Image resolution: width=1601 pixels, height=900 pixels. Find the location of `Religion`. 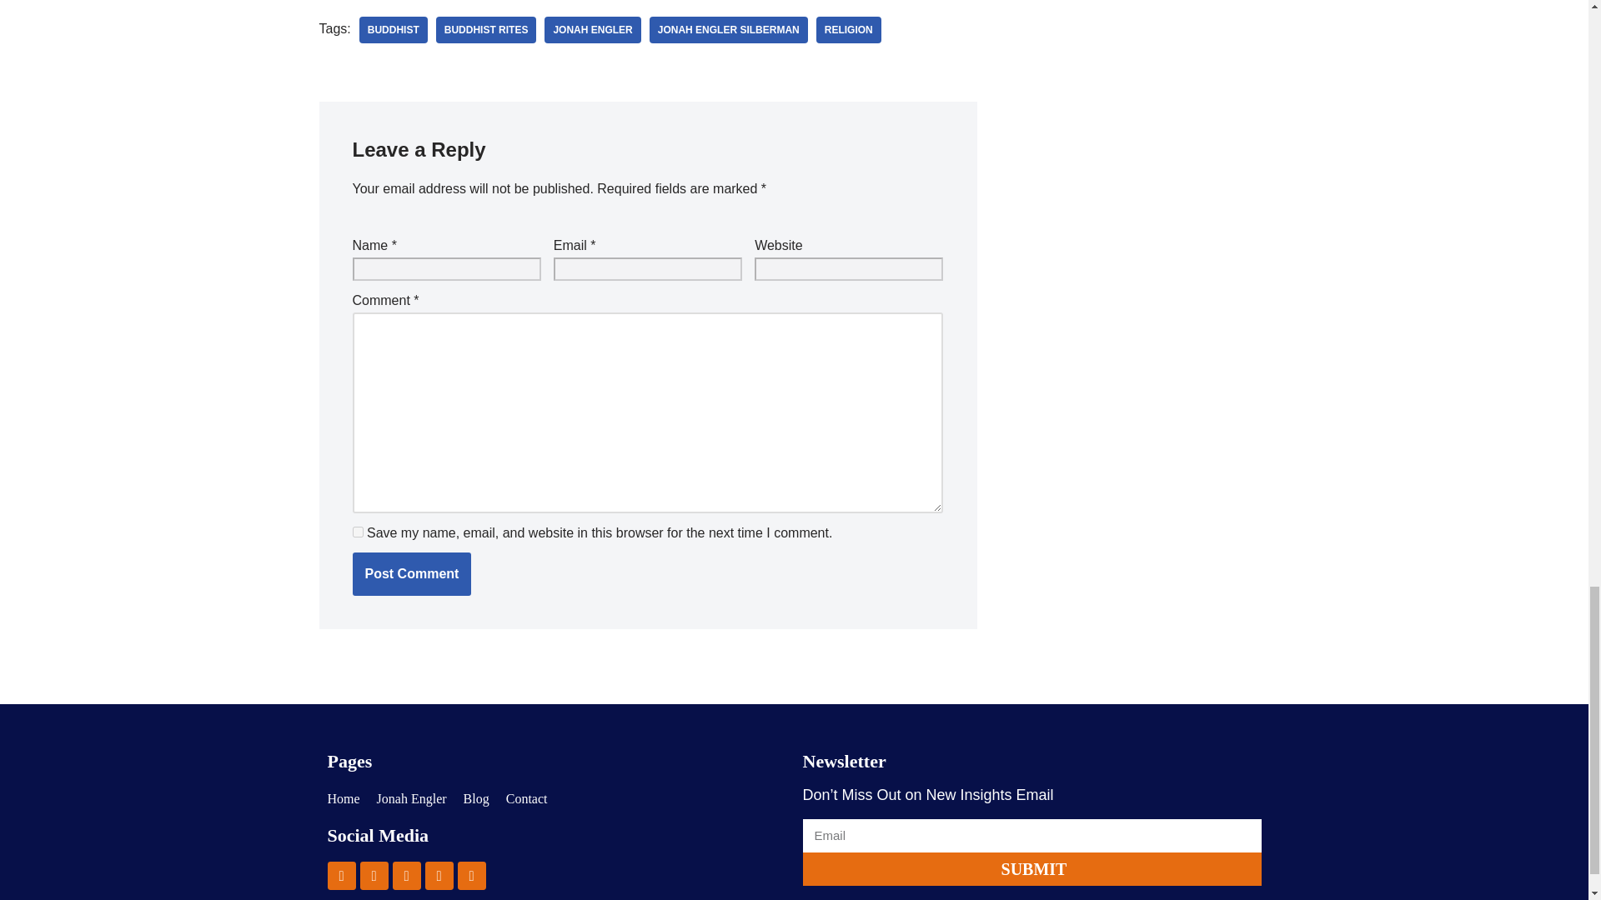

Religion is located at coordinates (849, 30).